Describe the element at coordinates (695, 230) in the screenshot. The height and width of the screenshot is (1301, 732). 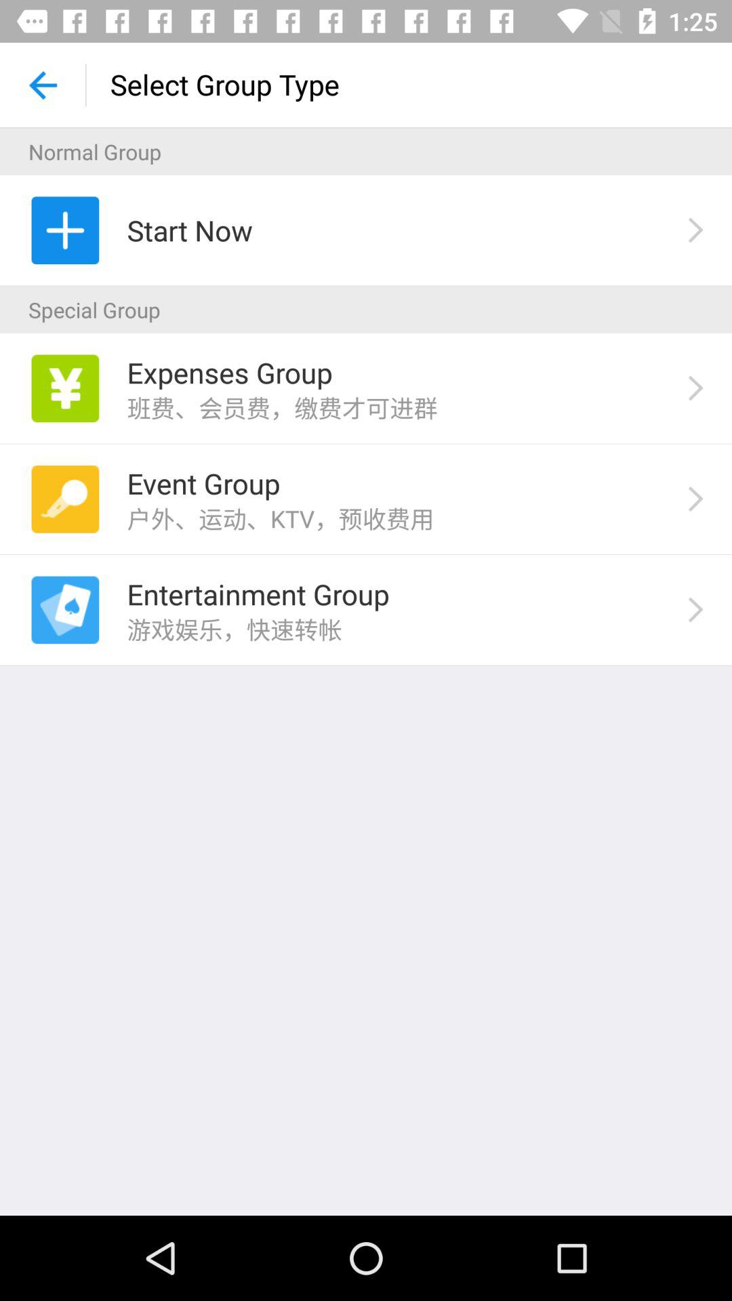
I see `select the right arrow beside start now` at that location.